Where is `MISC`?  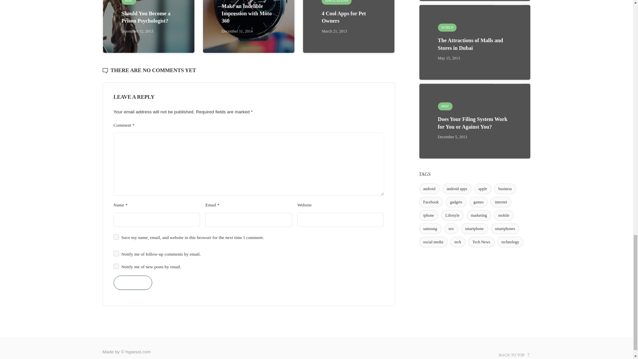 MISC is located at coordinates (129, 2).